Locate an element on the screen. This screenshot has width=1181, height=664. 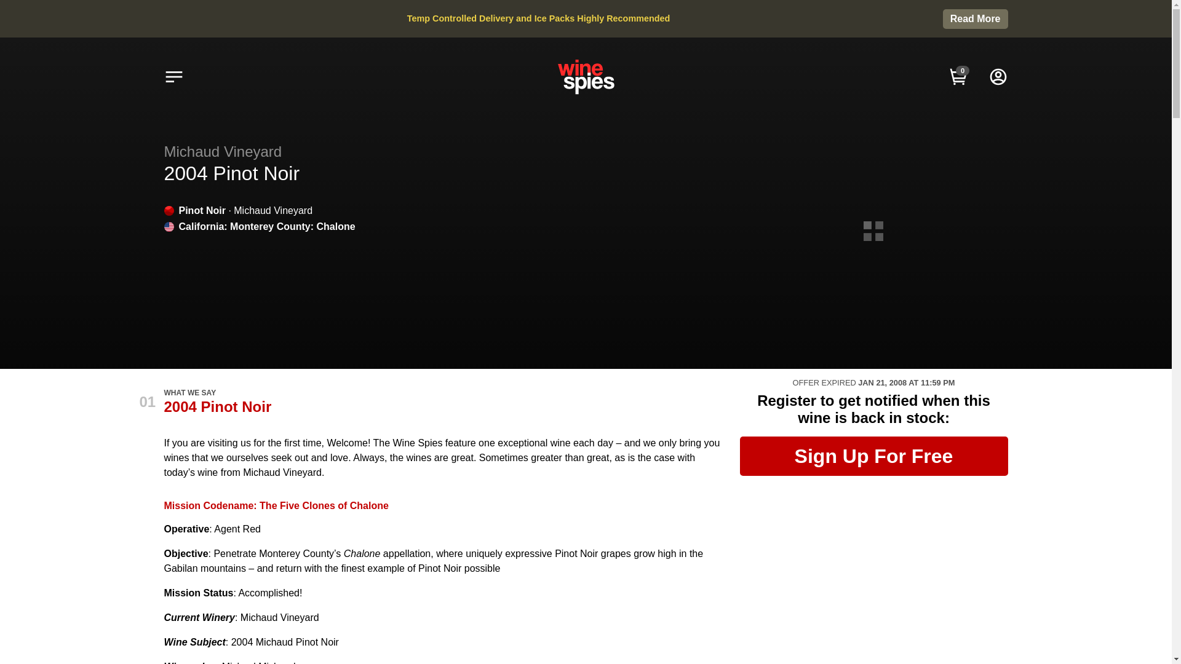
Read More is located at coordinates (976, 19).